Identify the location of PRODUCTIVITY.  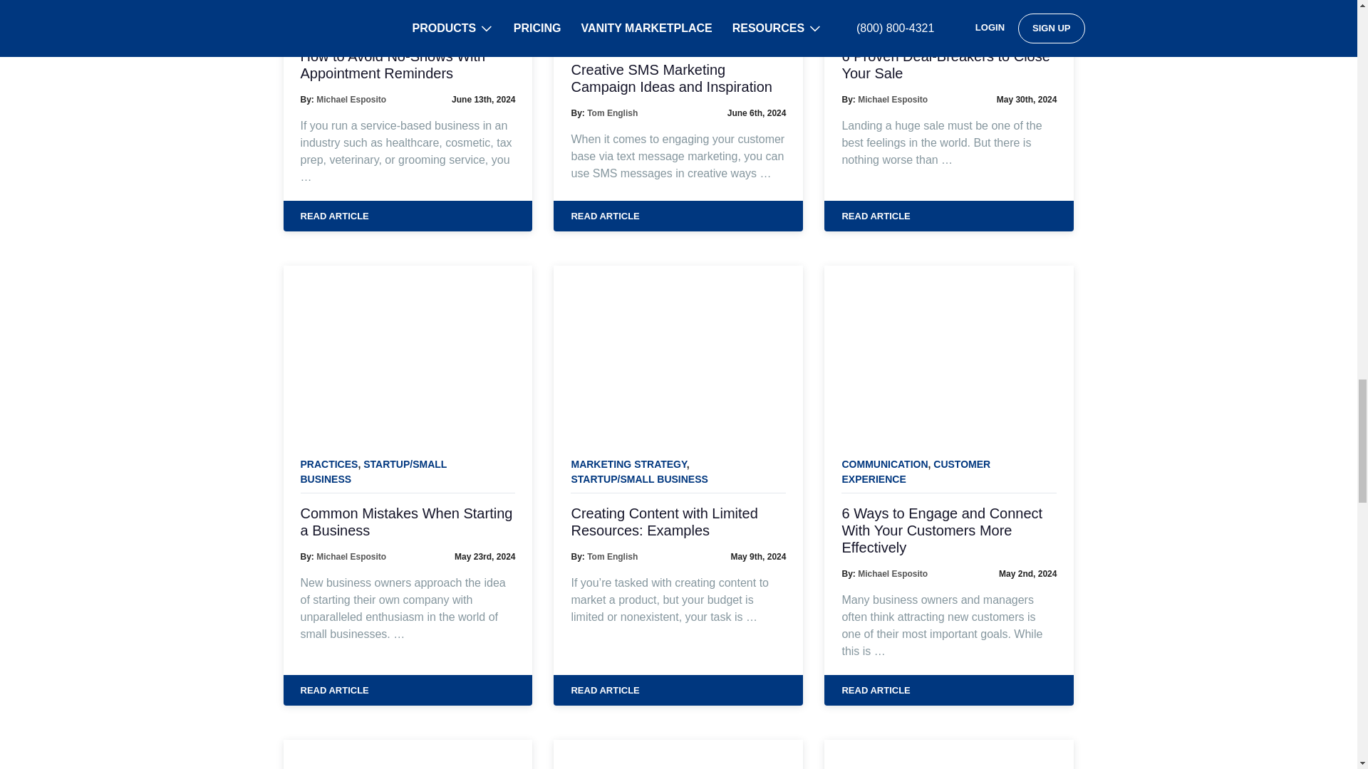
(607, 20).